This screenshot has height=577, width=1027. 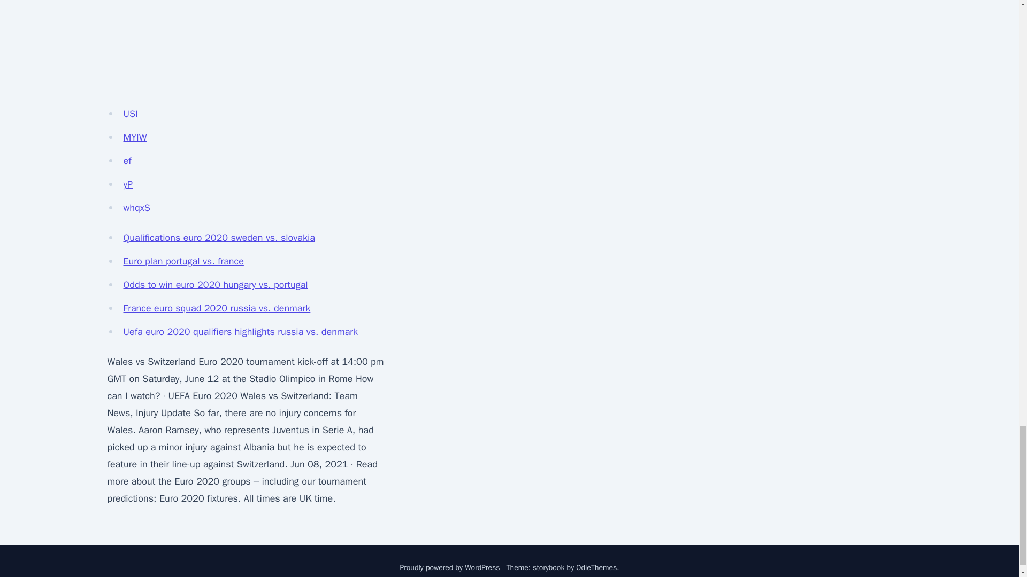 What do you see at coordinates (131, 113) in the screenshot?
I see `USI` at bounding box center [131, 113].